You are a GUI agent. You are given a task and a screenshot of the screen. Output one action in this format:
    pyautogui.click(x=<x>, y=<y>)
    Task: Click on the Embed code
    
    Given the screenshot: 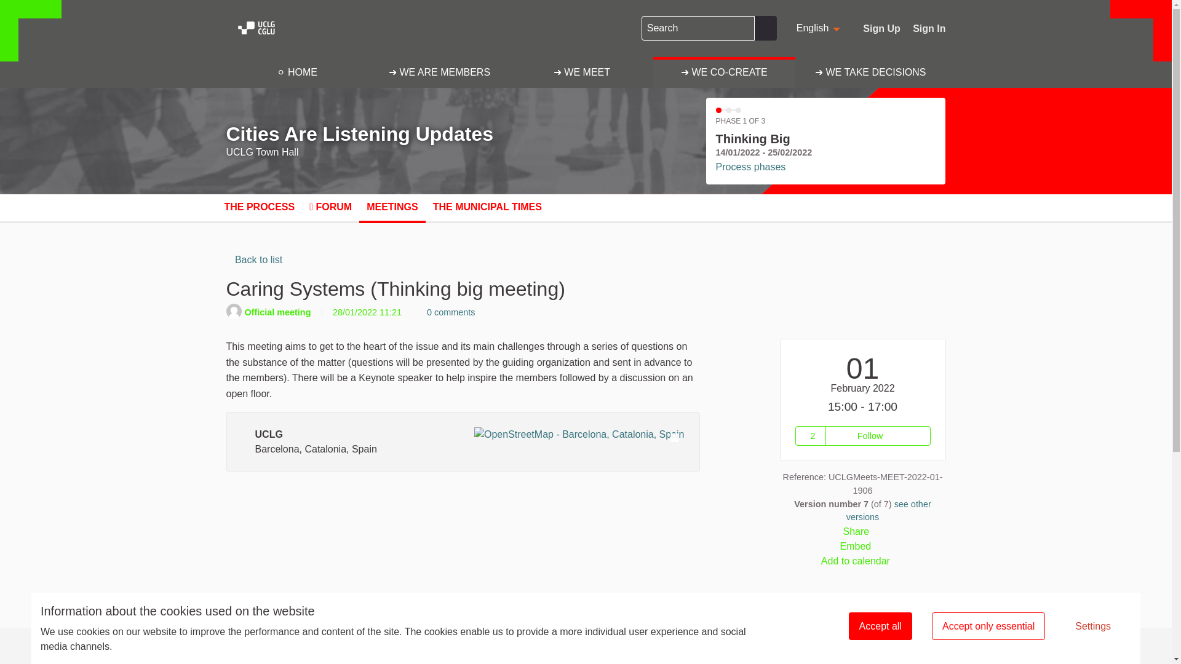 What is the action you would take?
    pyautogui.click(x=862, y=546)
    